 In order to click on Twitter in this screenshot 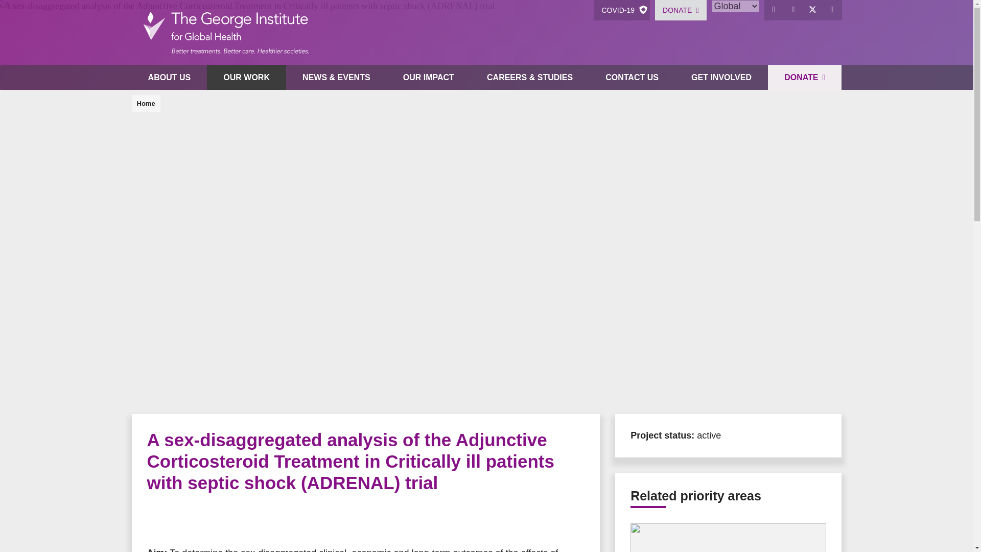, I will do `click(813, 10)`.